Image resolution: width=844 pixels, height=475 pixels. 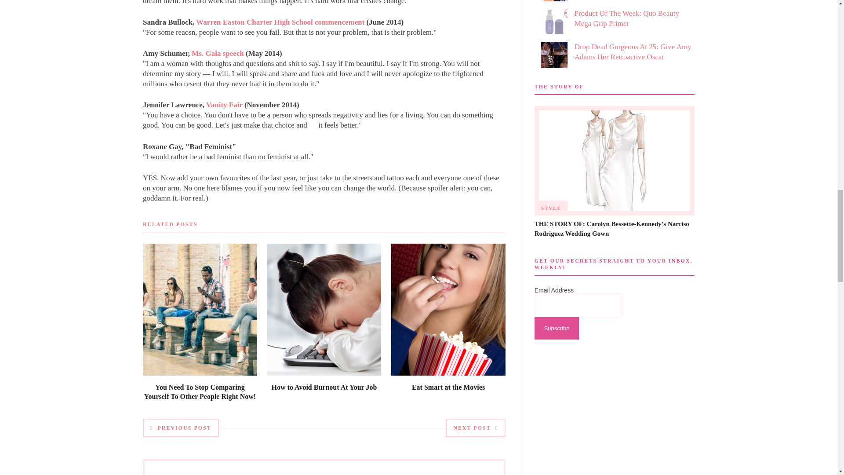 I want to click on Ms. Gala speech, so click(x=217, y=53).